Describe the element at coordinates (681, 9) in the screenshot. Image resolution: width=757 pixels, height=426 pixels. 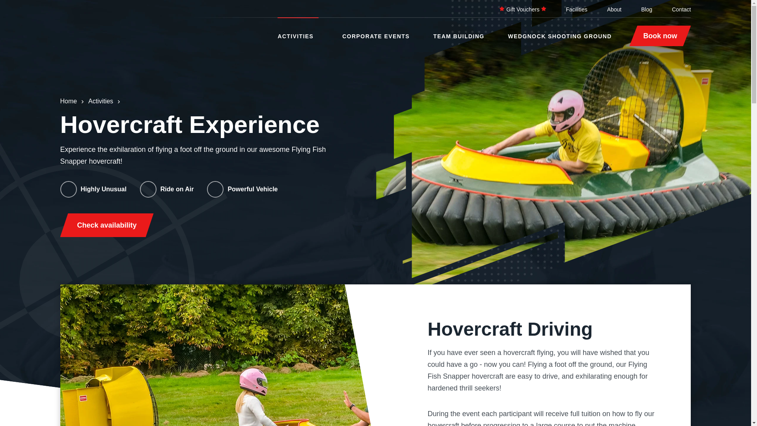
I see `Contact` at that location.